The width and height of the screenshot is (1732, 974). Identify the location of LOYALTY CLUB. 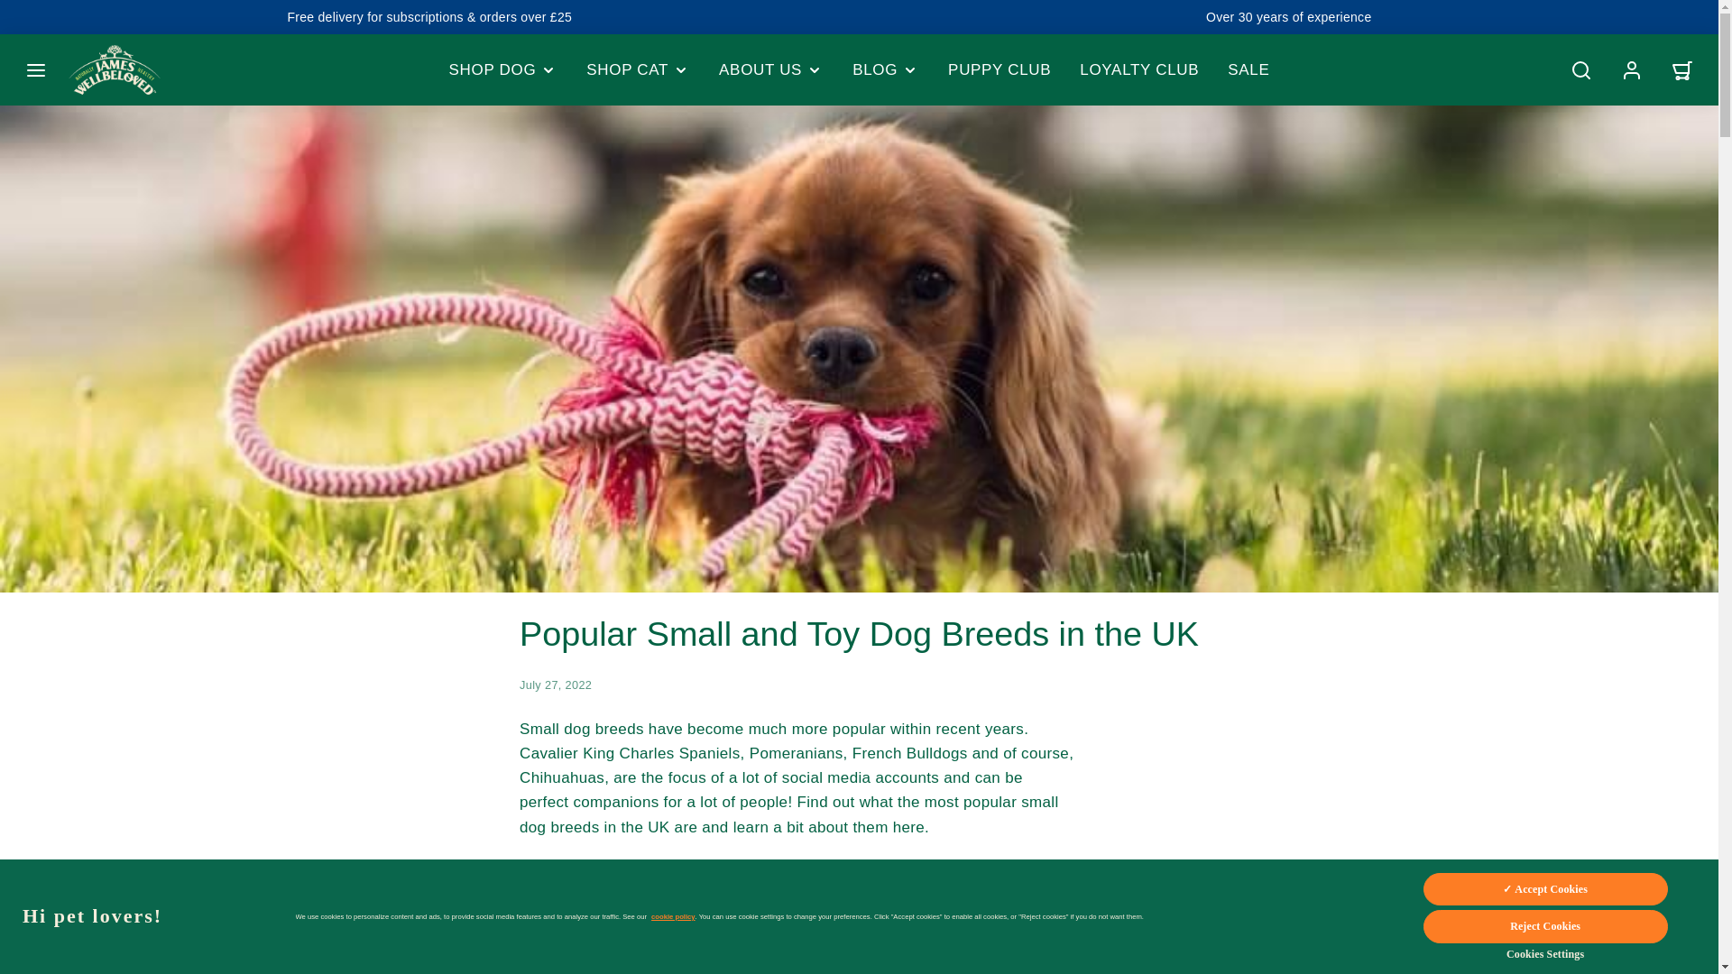
(1138, 70).